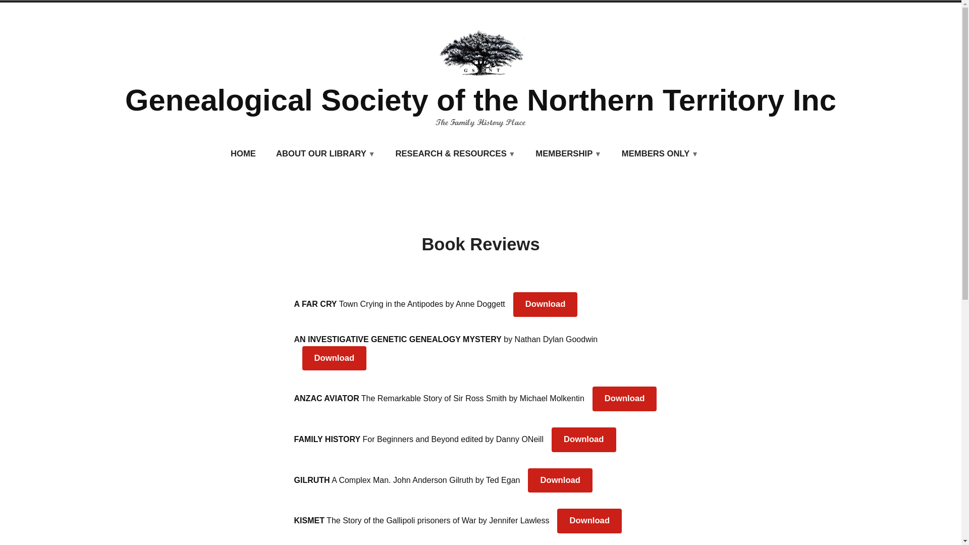 The width and height of the screenshot is (969, 545). I want to click on Download, so click(334, 358).